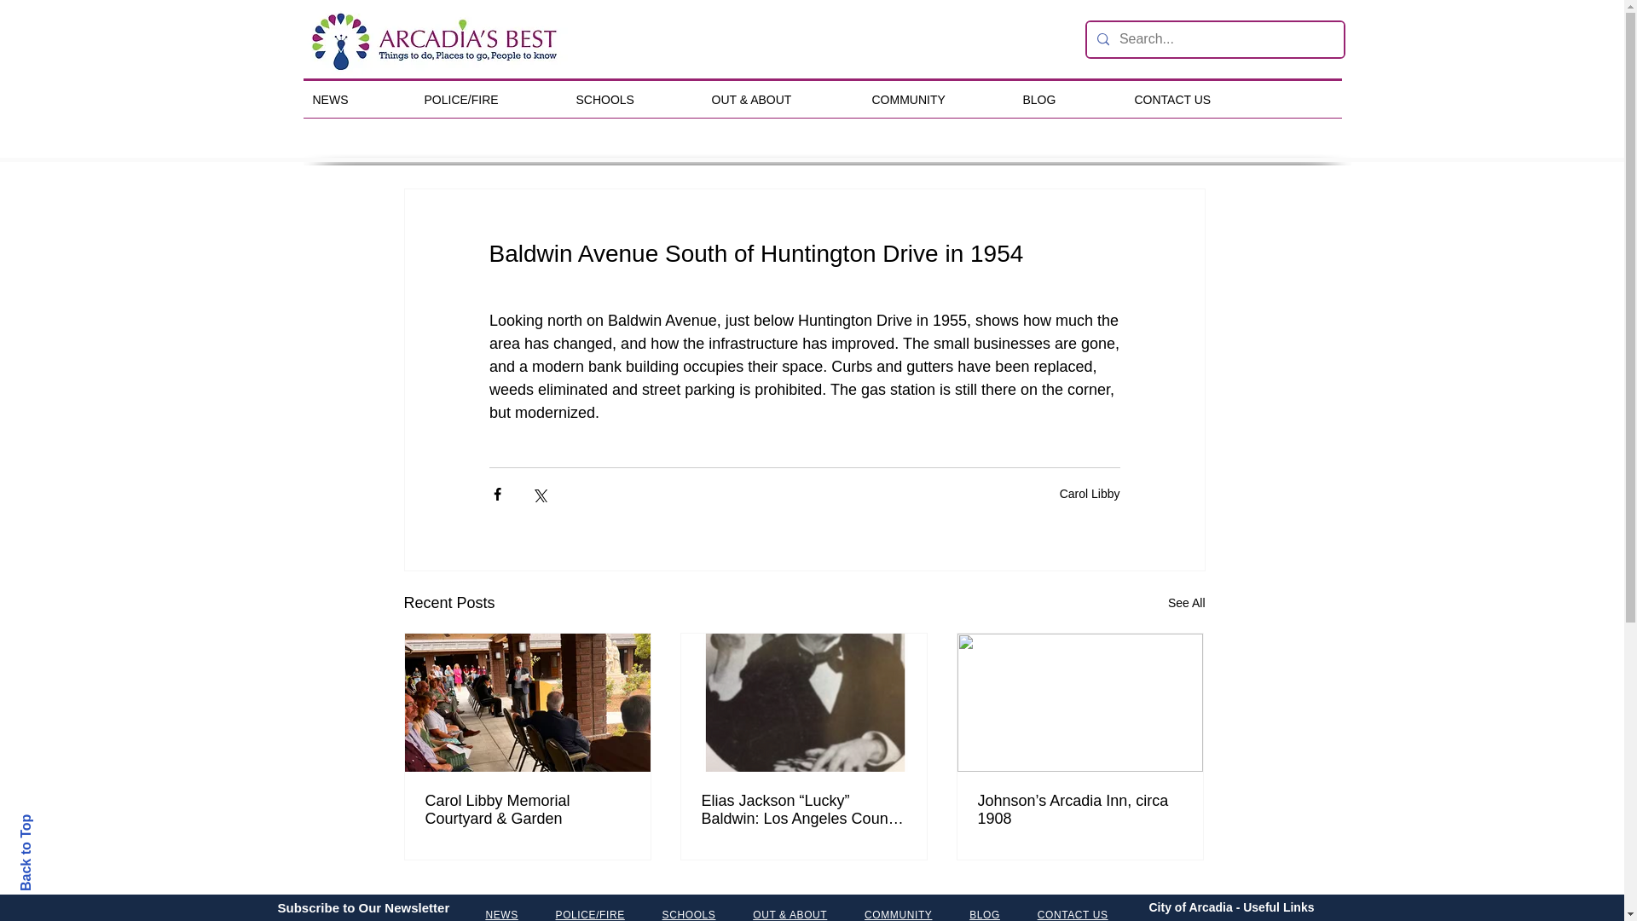 This screenshot has width=1637, height=921. What do you see at coordinates (1198, 100) in the screenshot?
I see `CONTACT US` at bounding box center [1198, 100].